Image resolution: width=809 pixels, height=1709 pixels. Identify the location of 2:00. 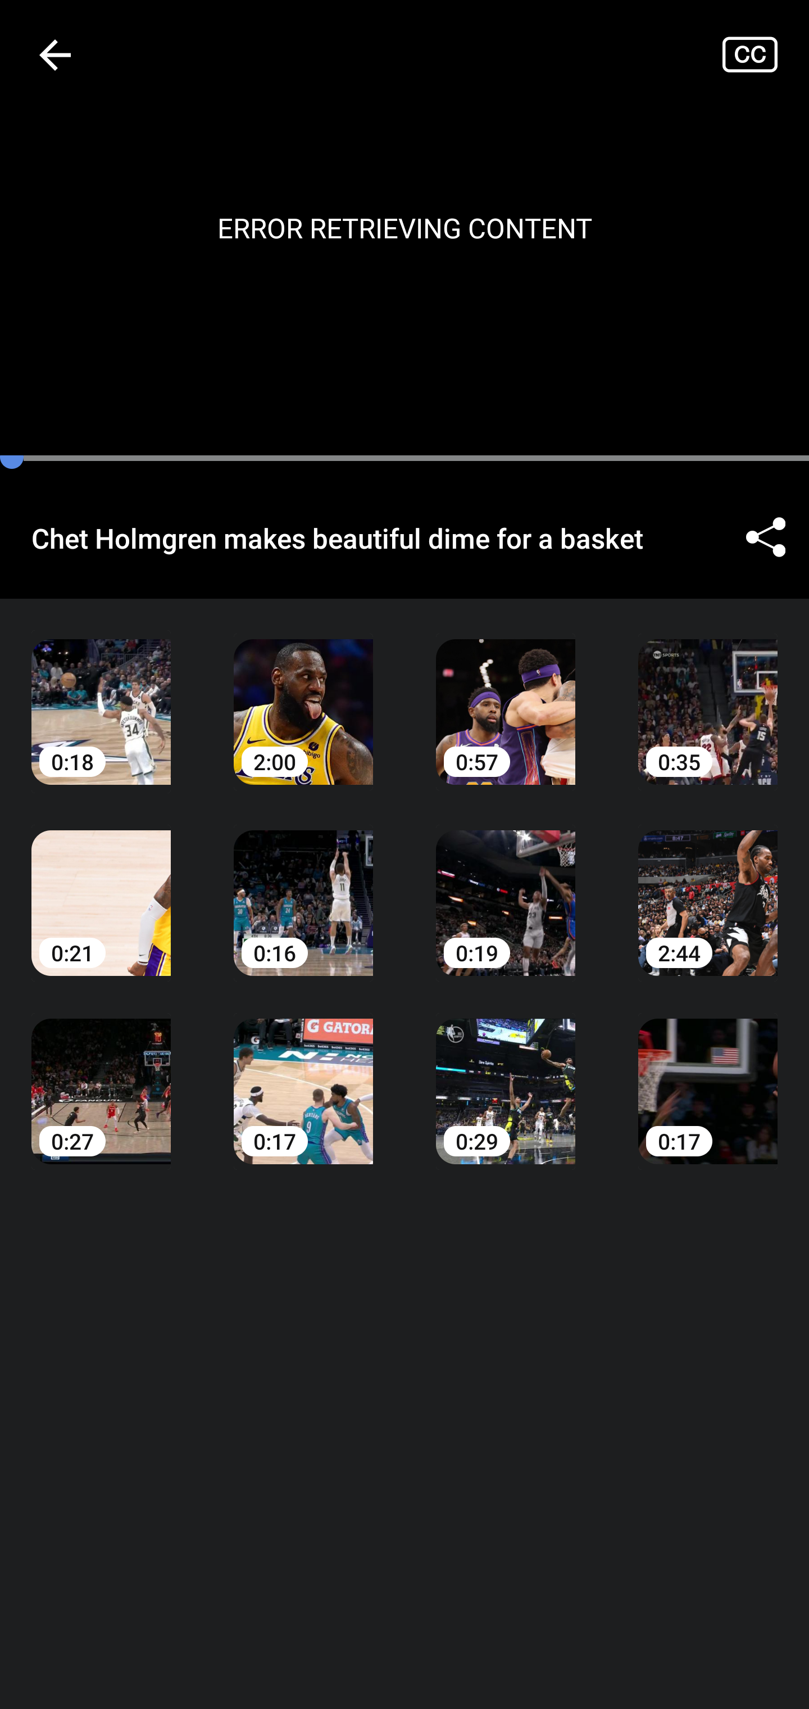
(303, 695).